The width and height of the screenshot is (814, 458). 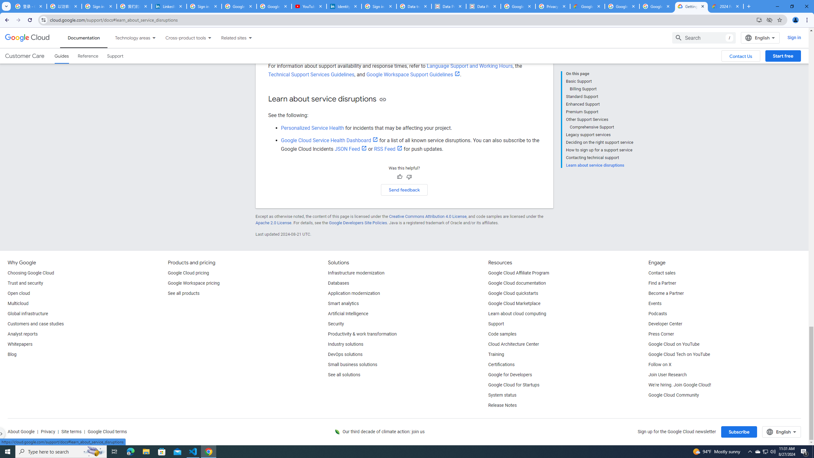 I want to click on Google Developers Site Policies, so click(x=358, y=223).